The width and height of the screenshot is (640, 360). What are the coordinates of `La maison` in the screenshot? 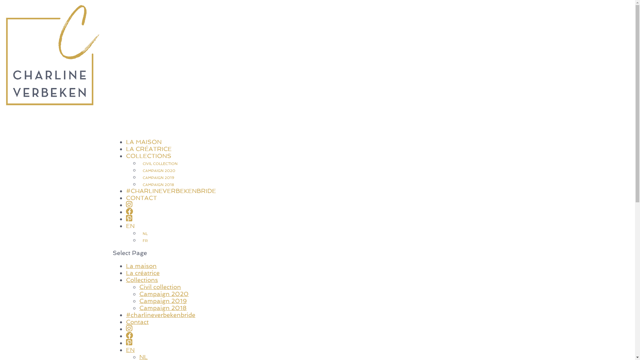 It's located at (141, 266).